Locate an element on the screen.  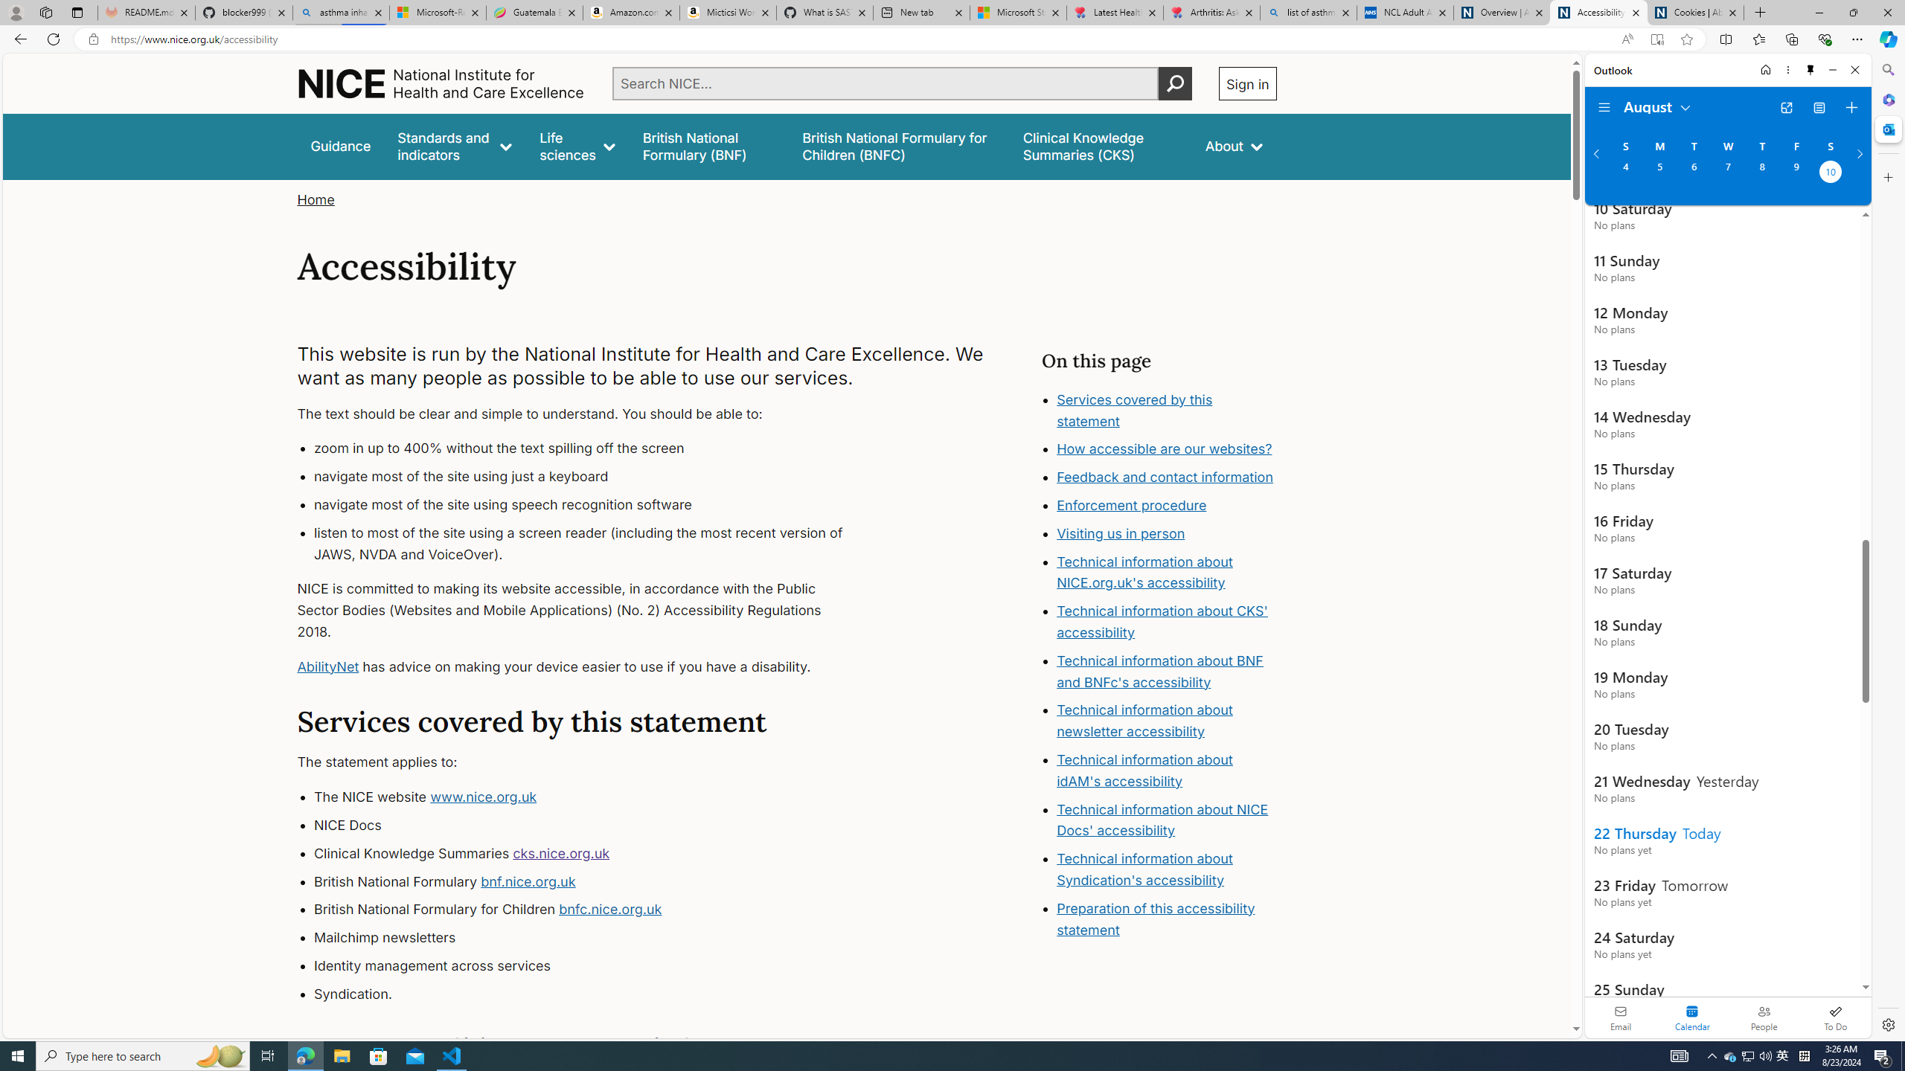
Create event is located at coordinates (1851, 108).